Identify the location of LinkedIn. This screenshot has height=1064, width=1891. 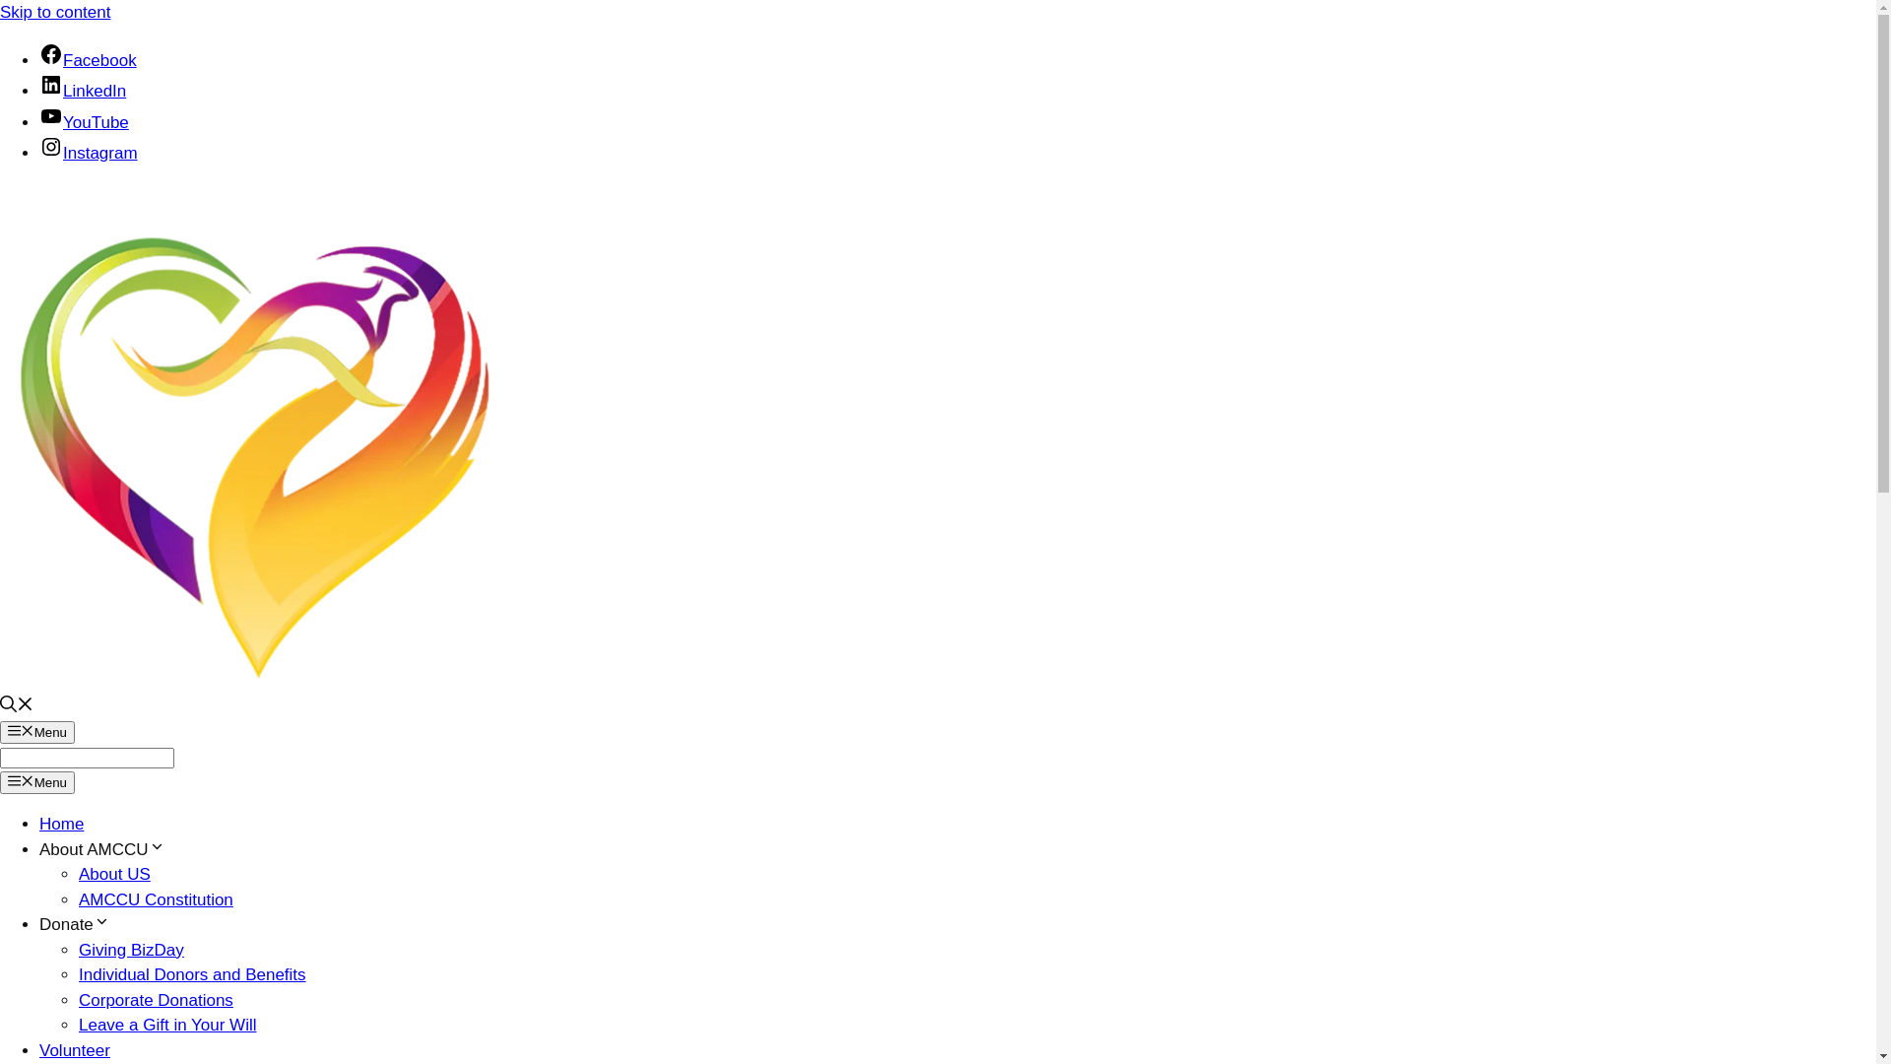
(83, 91).